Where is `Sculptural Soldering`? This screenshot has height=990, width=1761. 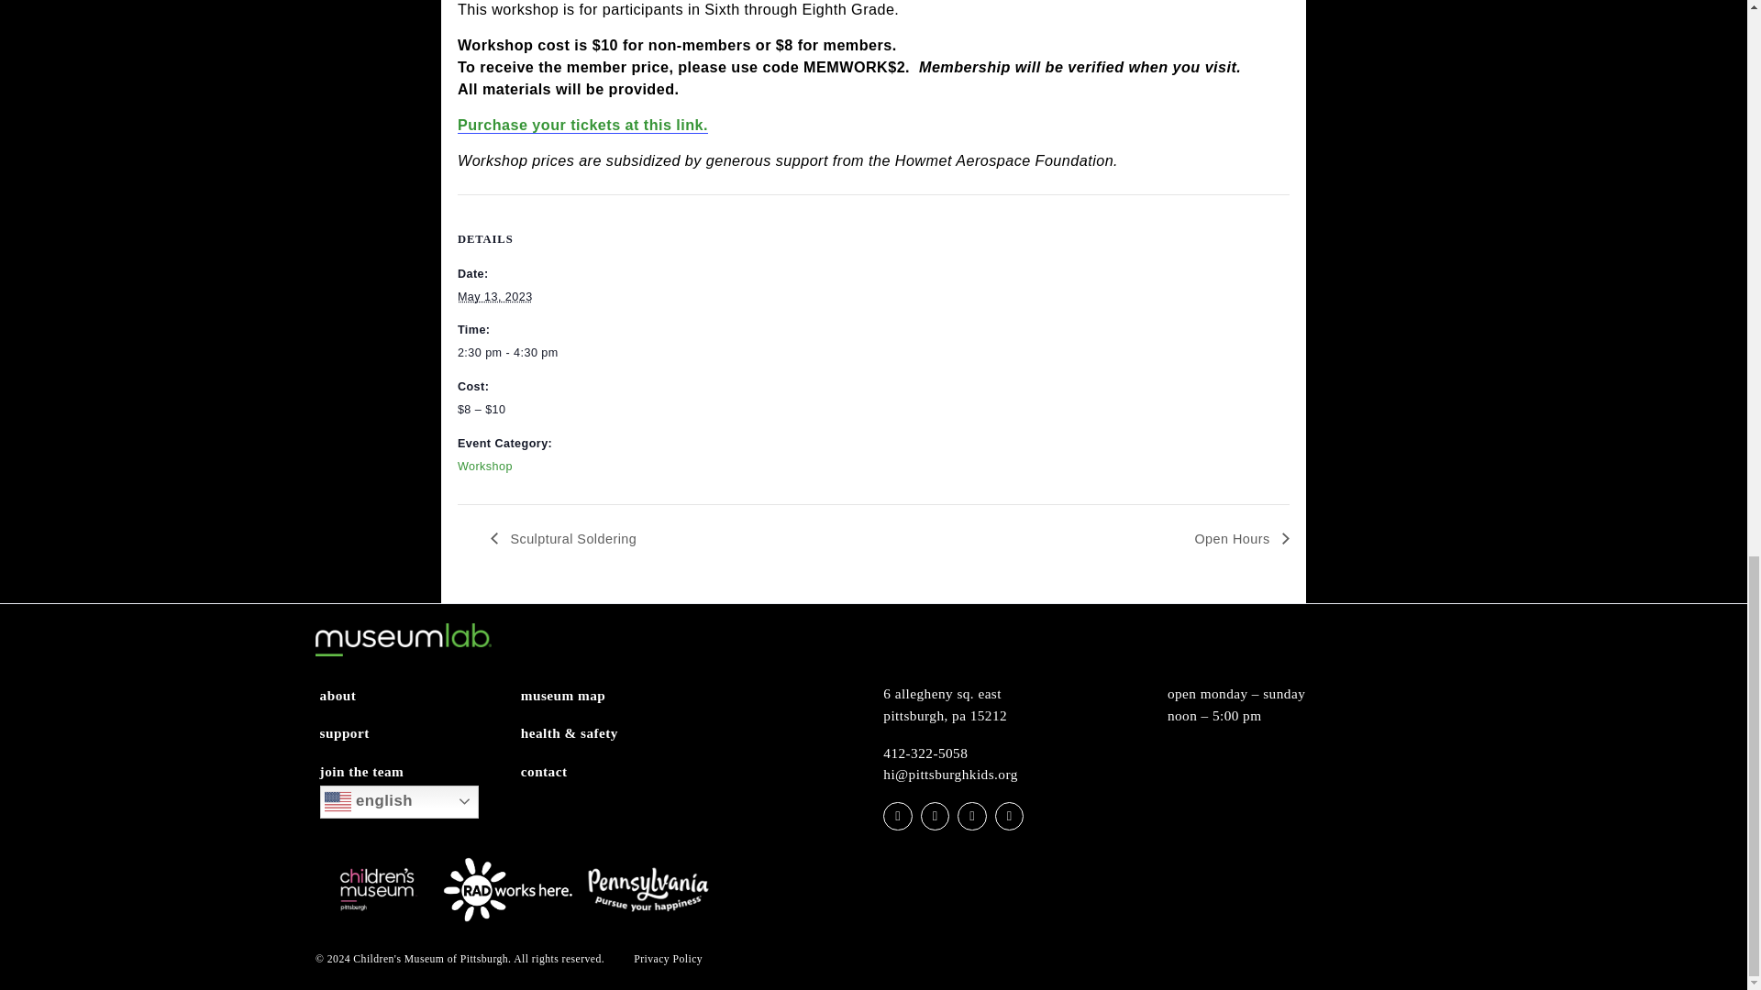
Sculptural Soldering is located at coordinates (630, 741).